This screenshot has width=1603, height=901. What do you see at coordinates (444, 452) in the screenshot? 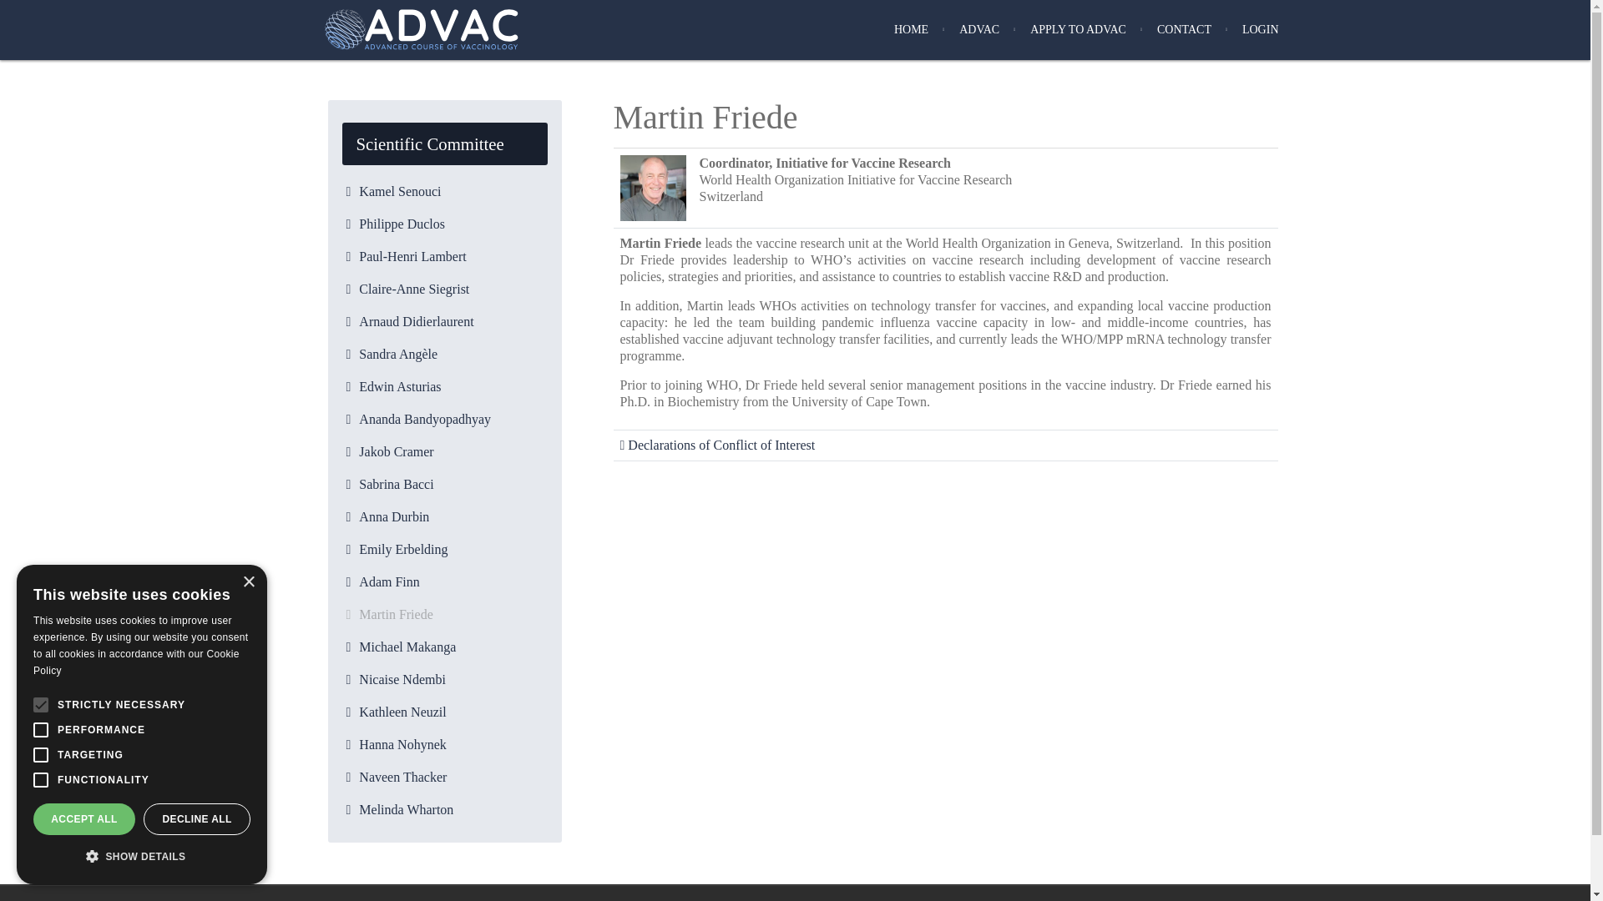
I see `Jakob Cramer` at bounding box center [444, 452].